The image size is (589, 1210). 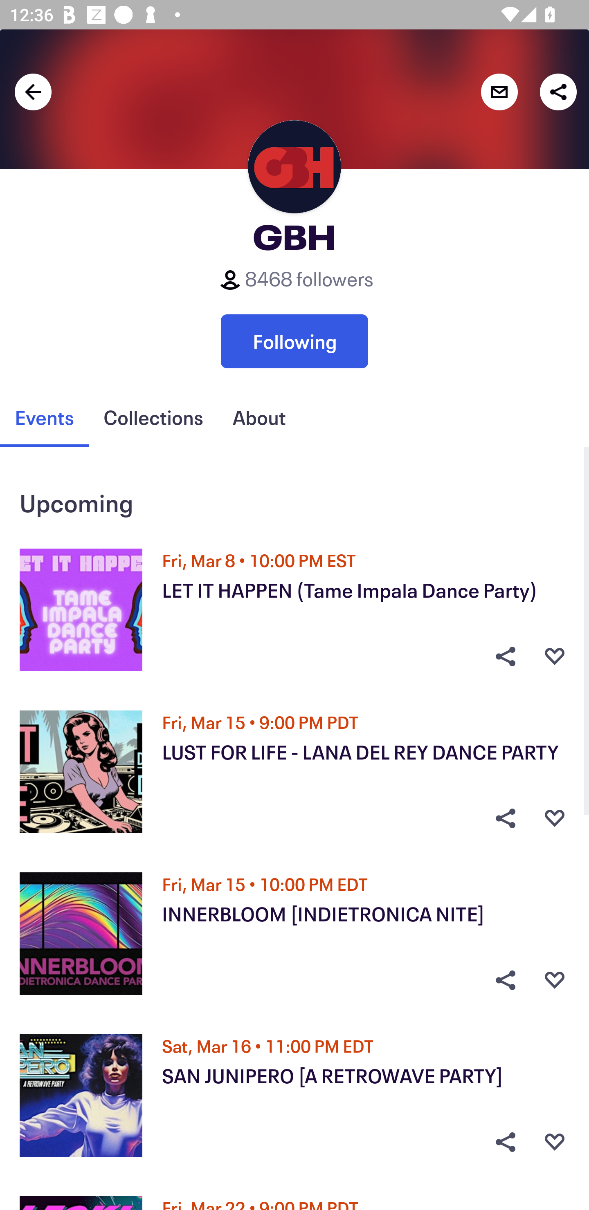 I want to click on About, so click(x=259, y=417).